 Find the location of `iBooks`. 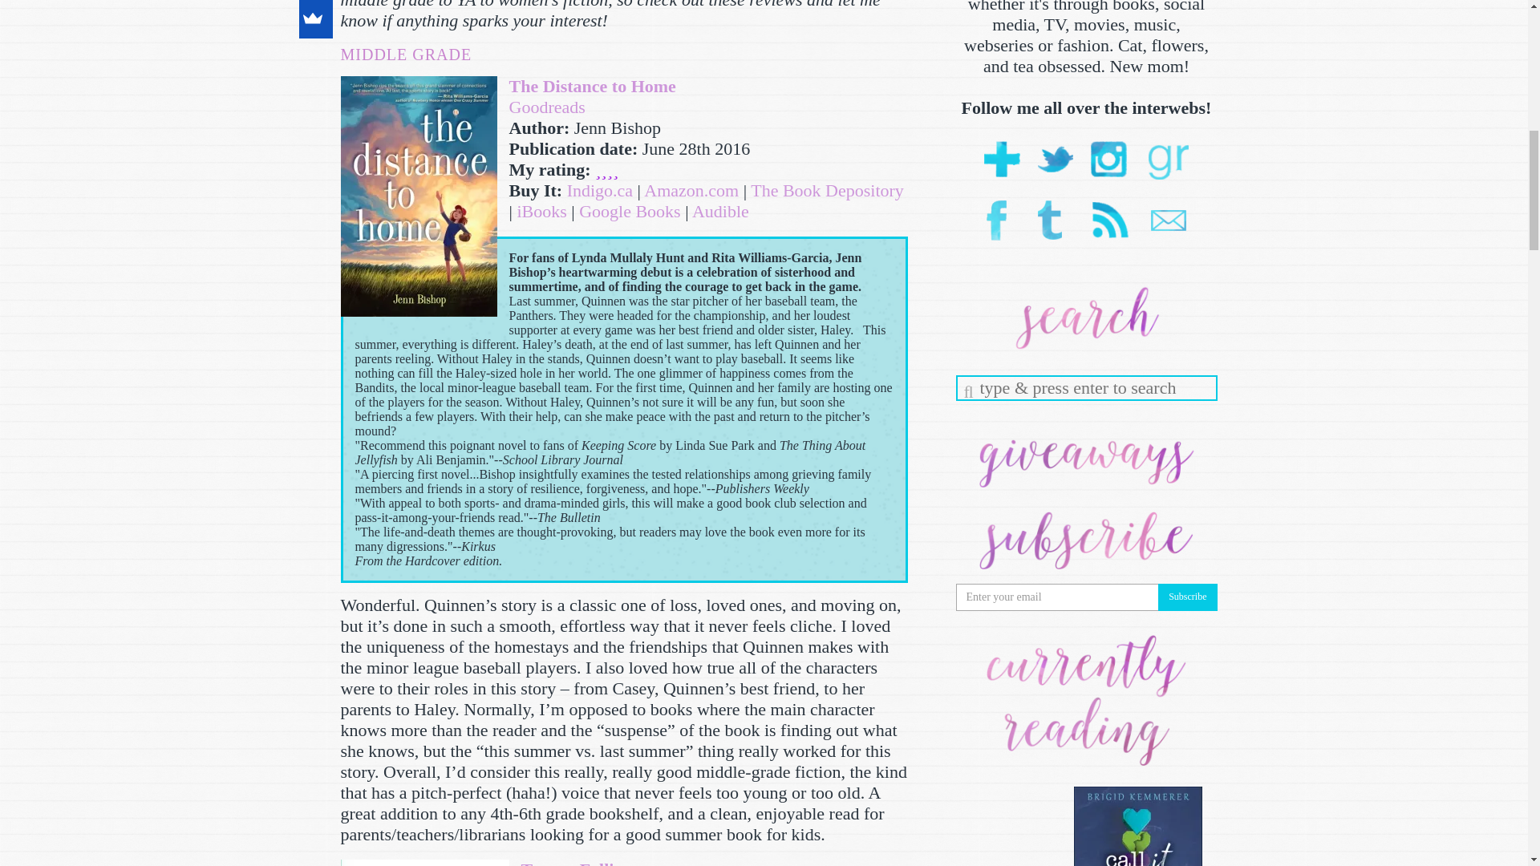

iBooks is located at coordinates (541, 211).